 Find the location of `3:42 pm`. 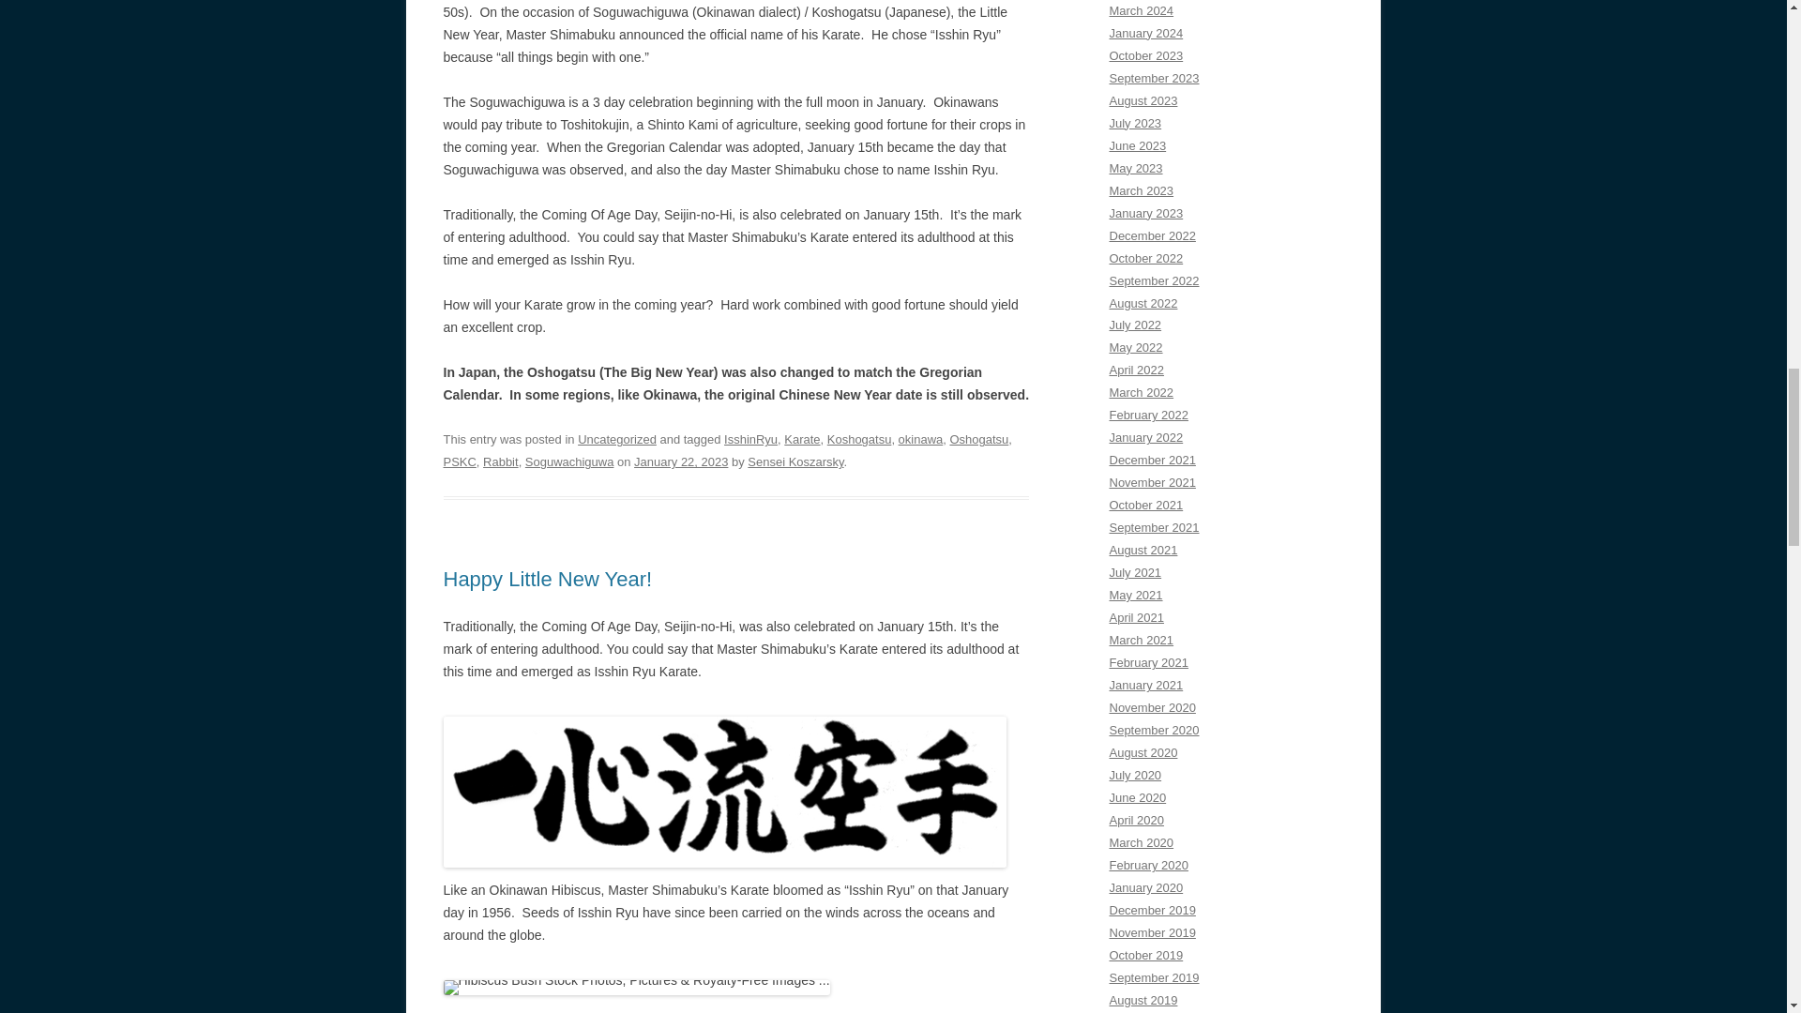

3:42 pm is located at coordinates (680, 461).